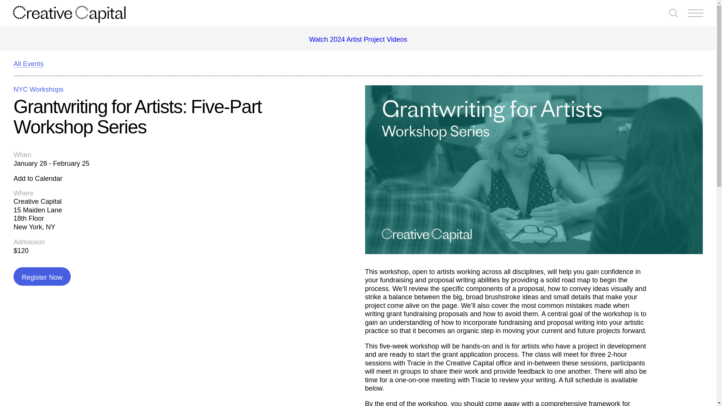 This screenshot has width=722, height=406. I want to click on Menu, so click(696, 13).